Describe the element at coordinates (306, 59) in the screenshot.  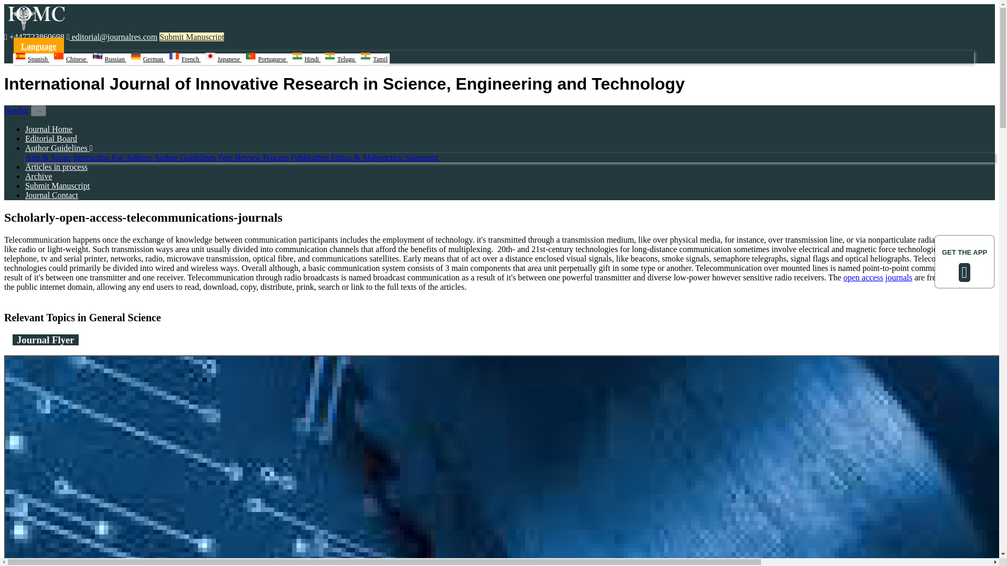
I see `Hindi` at that location.